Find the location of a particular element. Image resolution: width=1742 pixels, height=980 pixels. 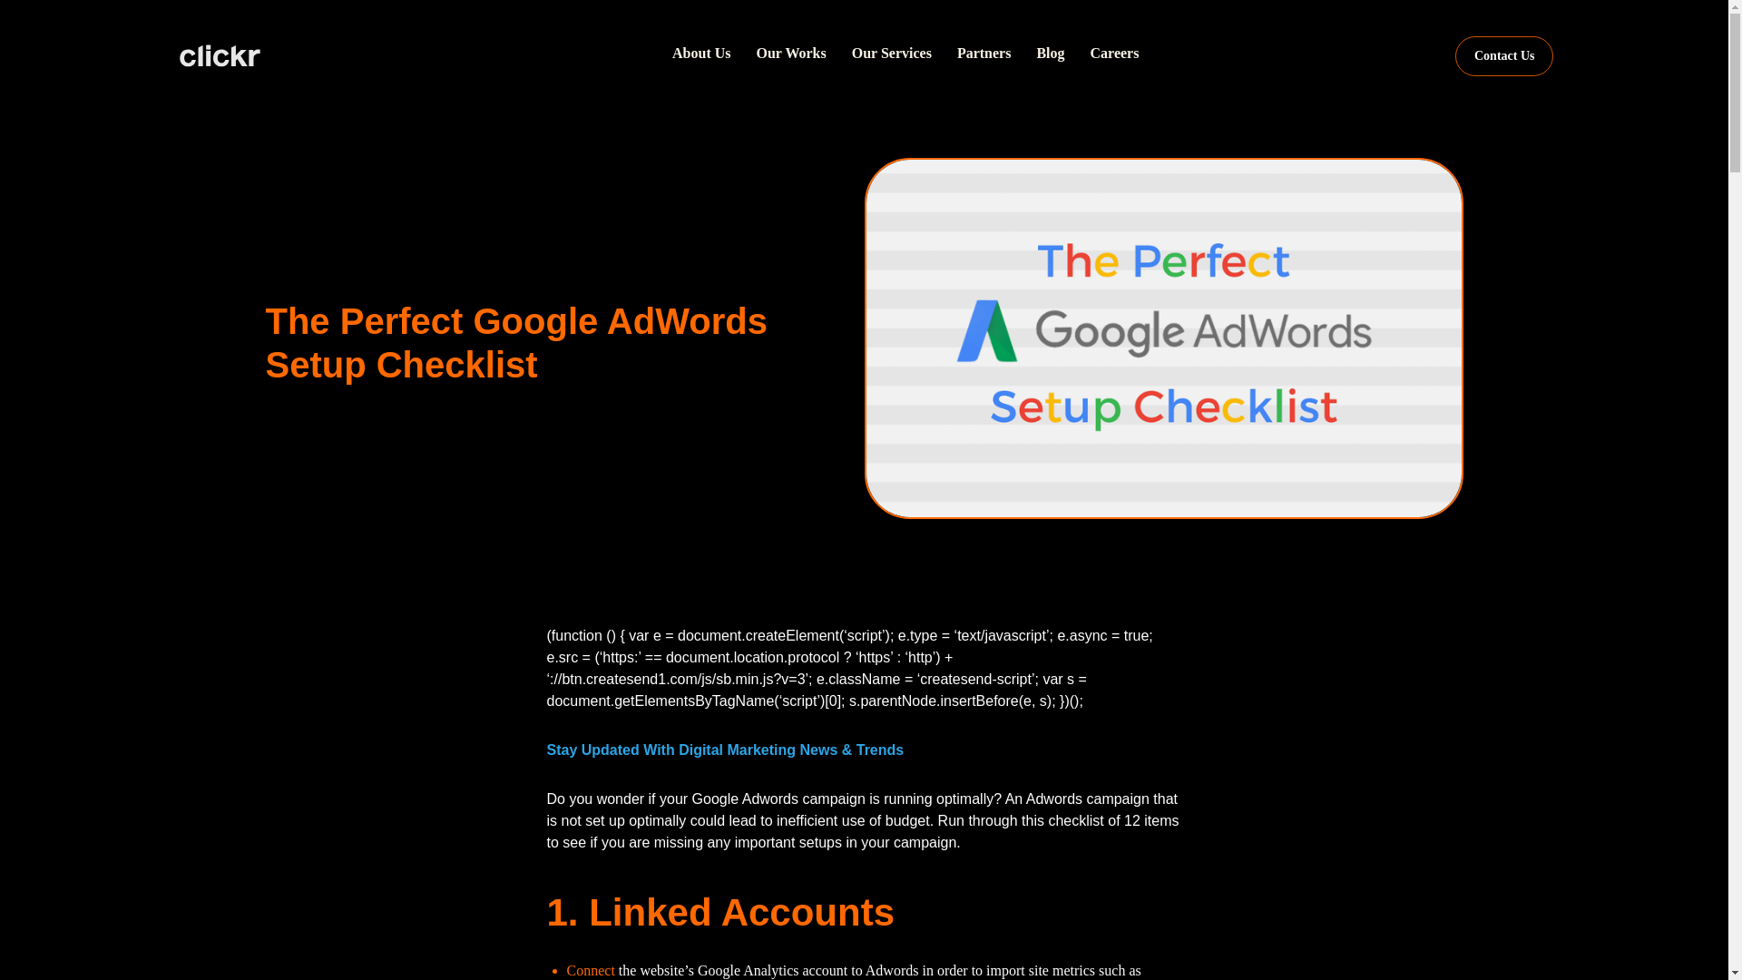

Contact Us is located at coordinates (1504, 56).